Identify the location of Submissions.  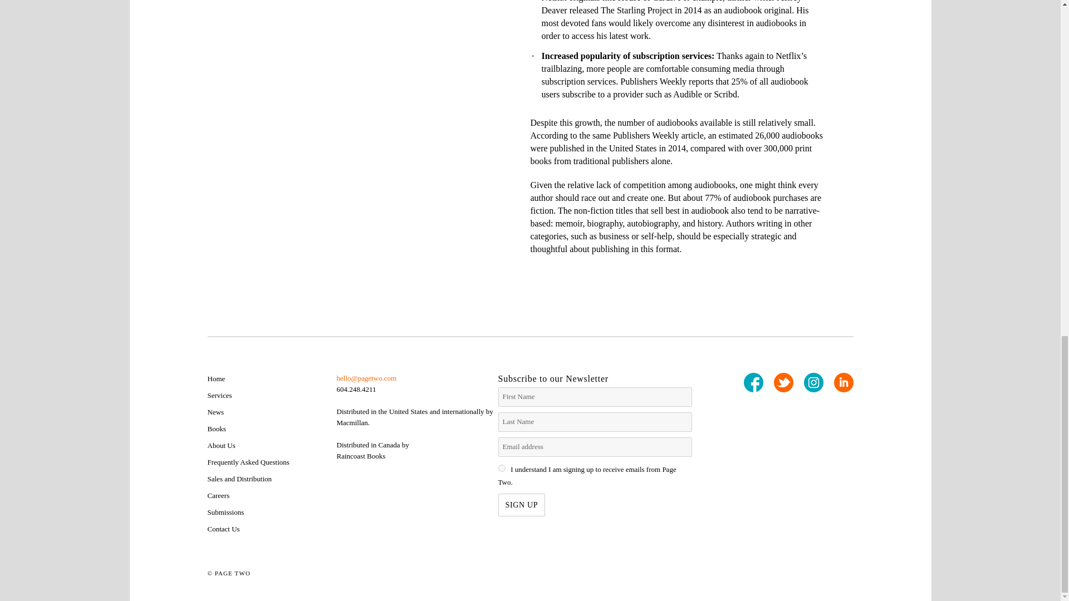
(225, 512).